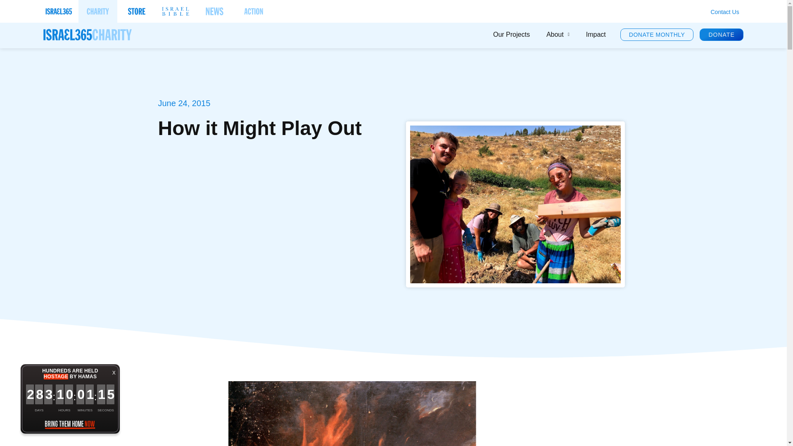 This screenshot has height=446, width=793. Describe the element at coordinates (657, 35) in the screenshot. I see `DONATE MONTHLY` at that location.